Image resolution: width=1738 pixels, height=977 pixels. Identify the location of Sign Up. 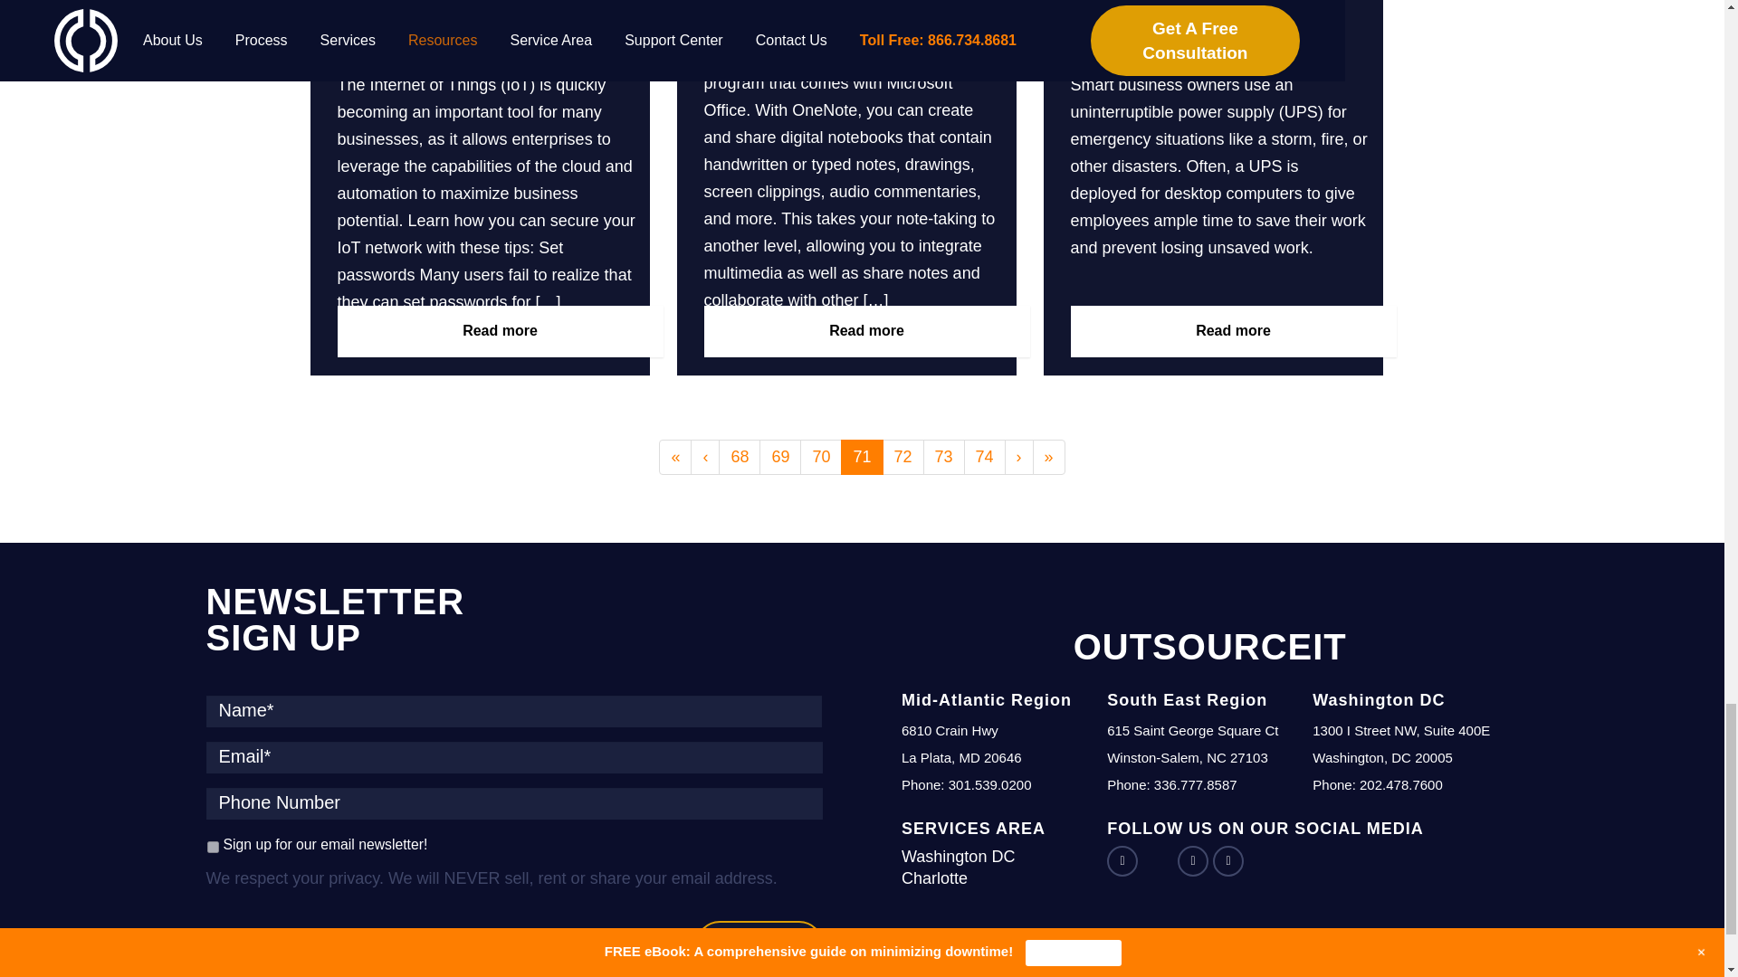
(759, 944).